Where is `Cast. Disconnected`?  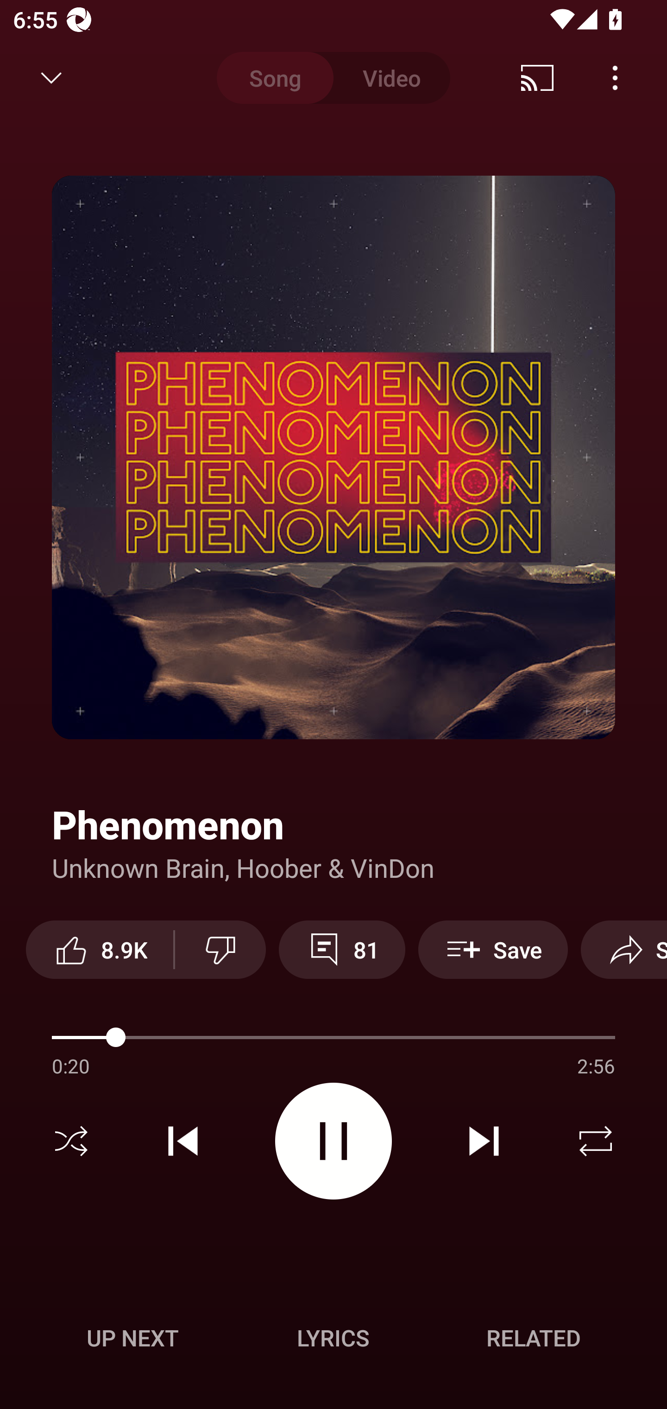 Cast. Disconnected is located at coordinates (537, 78).